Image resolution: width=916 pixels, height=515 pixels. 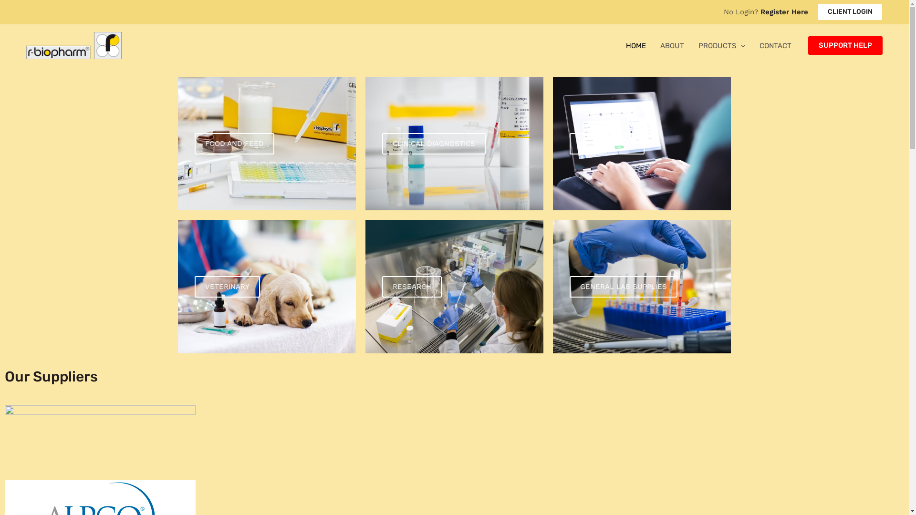 What do you see at coordinates (784, 12) in the screenshot?
I see `Register Here` at bounding box center [784, 12].